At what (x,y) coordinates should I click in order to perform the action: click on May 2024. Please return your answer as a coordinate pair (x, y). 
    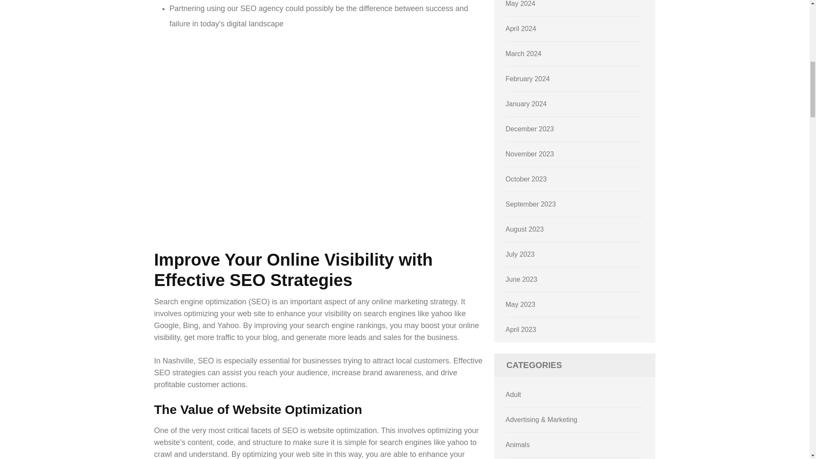
    Looking at the image, I should click on (520, 3).